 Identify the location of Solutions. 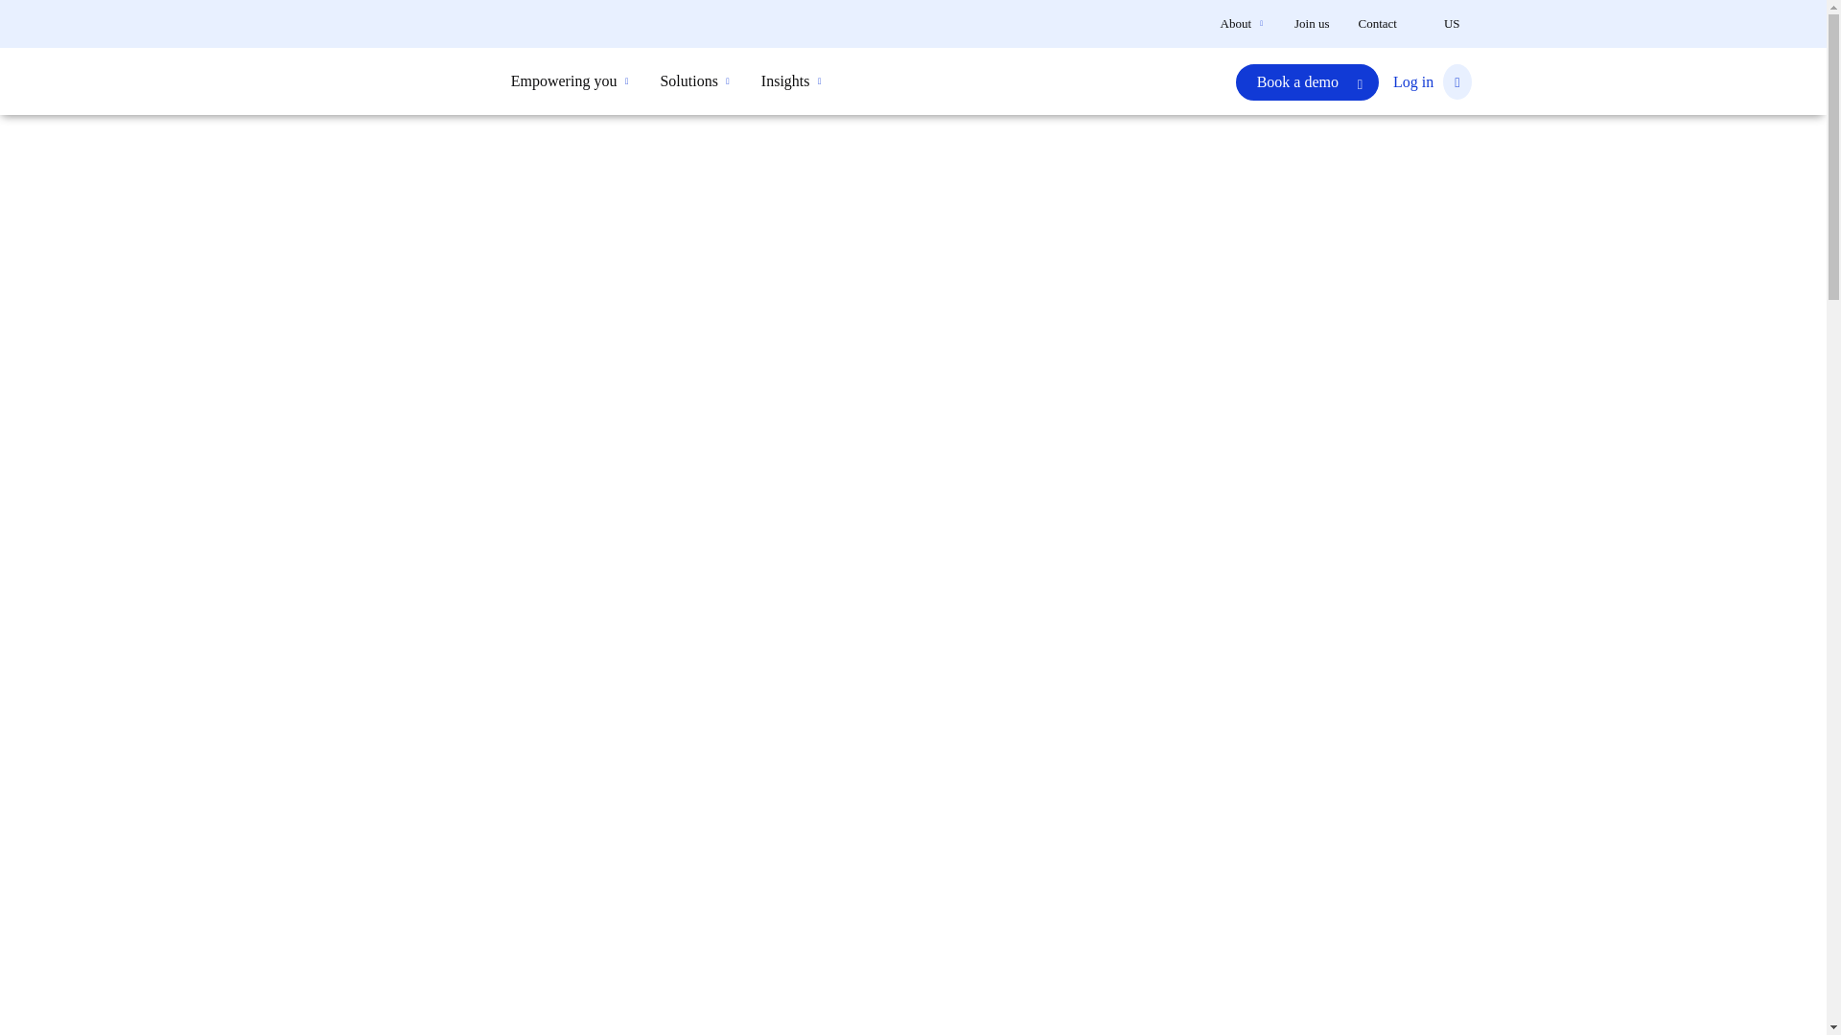
(693, 81).